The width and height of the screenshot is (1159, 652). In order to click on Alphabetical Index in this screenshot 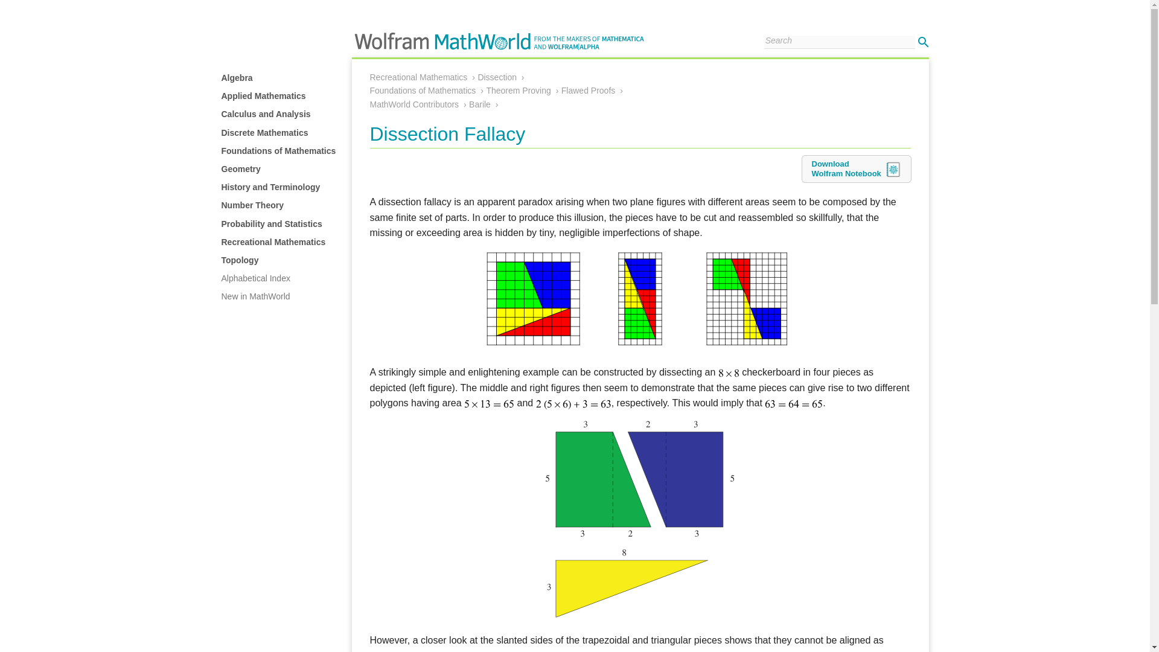, I will do `click(255, 278)`.